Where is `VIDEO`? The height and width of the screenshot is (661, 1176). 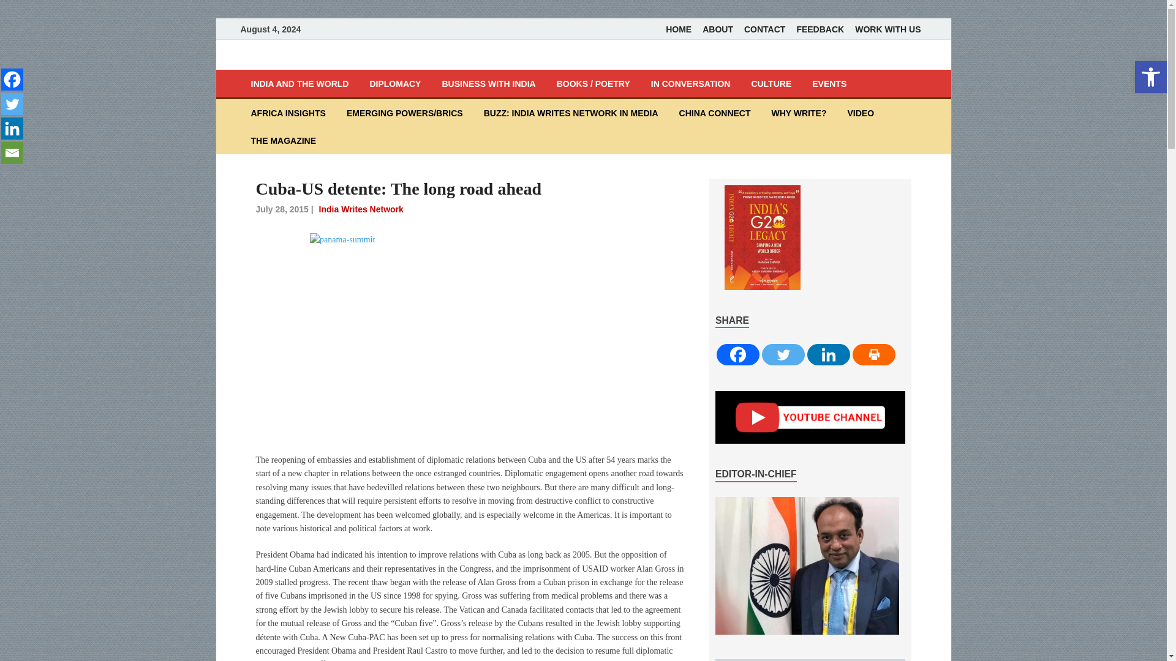
VIDEO is located at coordinates (860, 113).